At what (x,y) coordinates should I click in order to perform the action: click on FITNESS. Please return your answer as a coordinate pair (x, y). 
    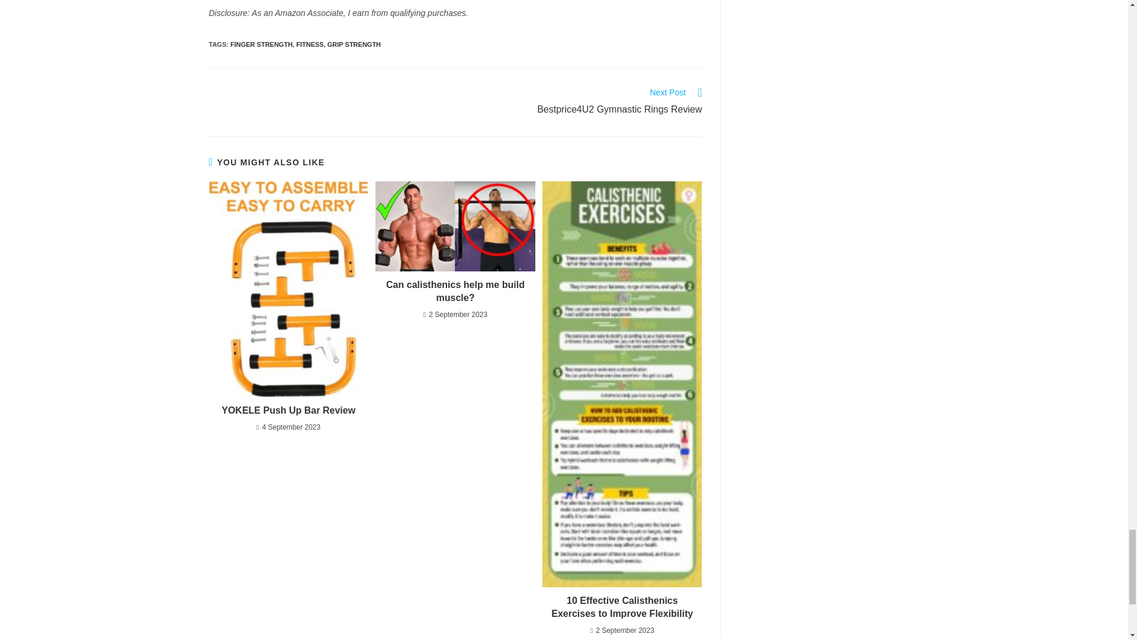
    Looking at the image, I should click on (309, 44).